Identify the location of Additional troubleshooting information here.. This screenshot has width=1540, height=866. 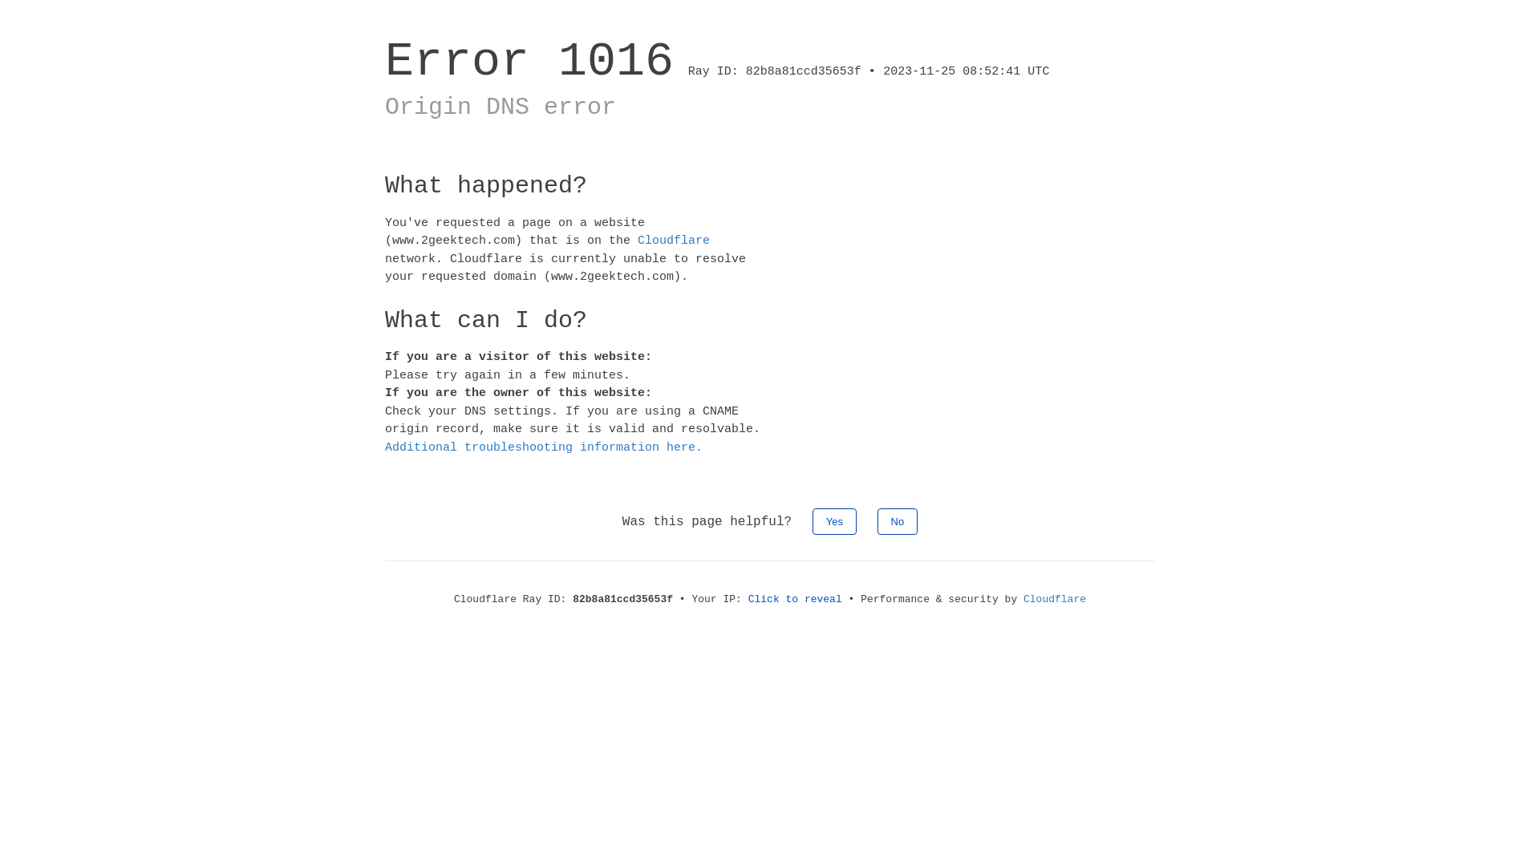
(544, 447).